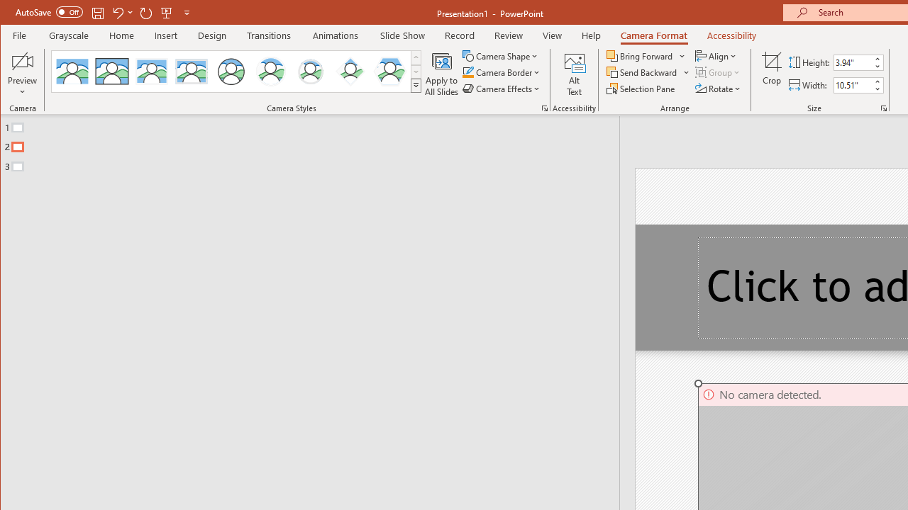 The image size is (908, 510). What do you see at coordinates (502, 88) in the screenshot?
I see `Camera Effects` at bounding box center [502, 88].